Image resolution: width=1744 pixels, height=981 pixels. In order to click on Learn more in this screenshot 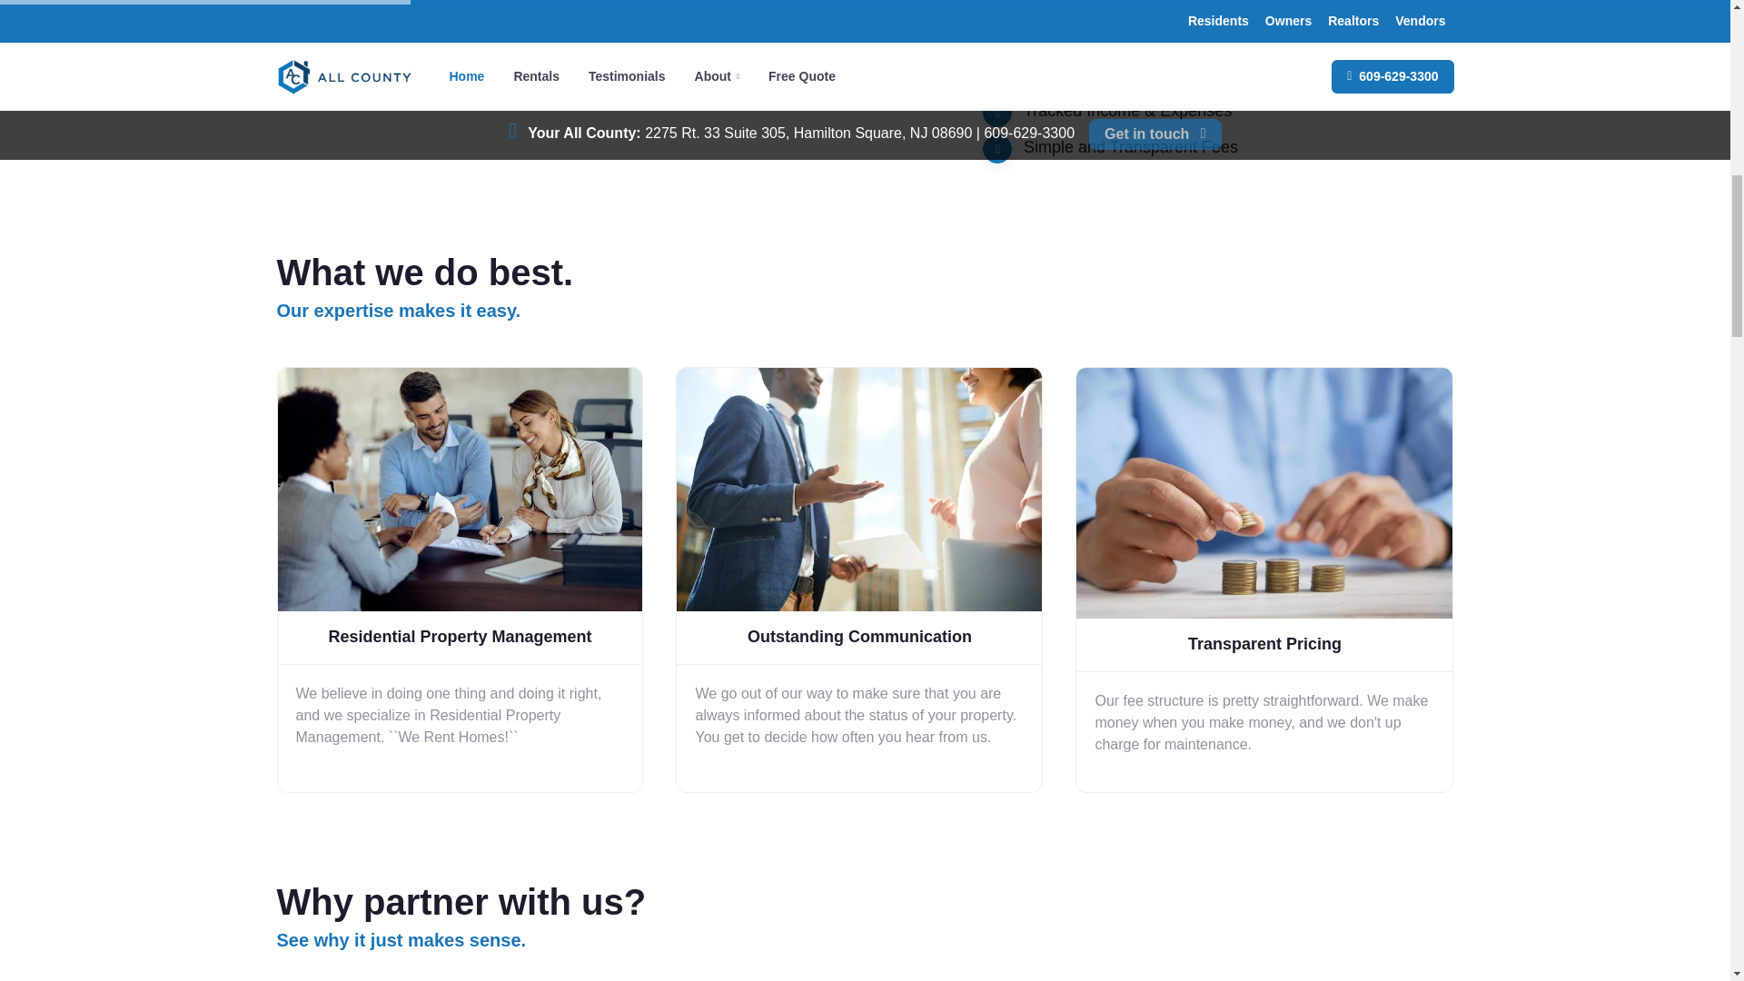, I will do `click(342, 67)`.